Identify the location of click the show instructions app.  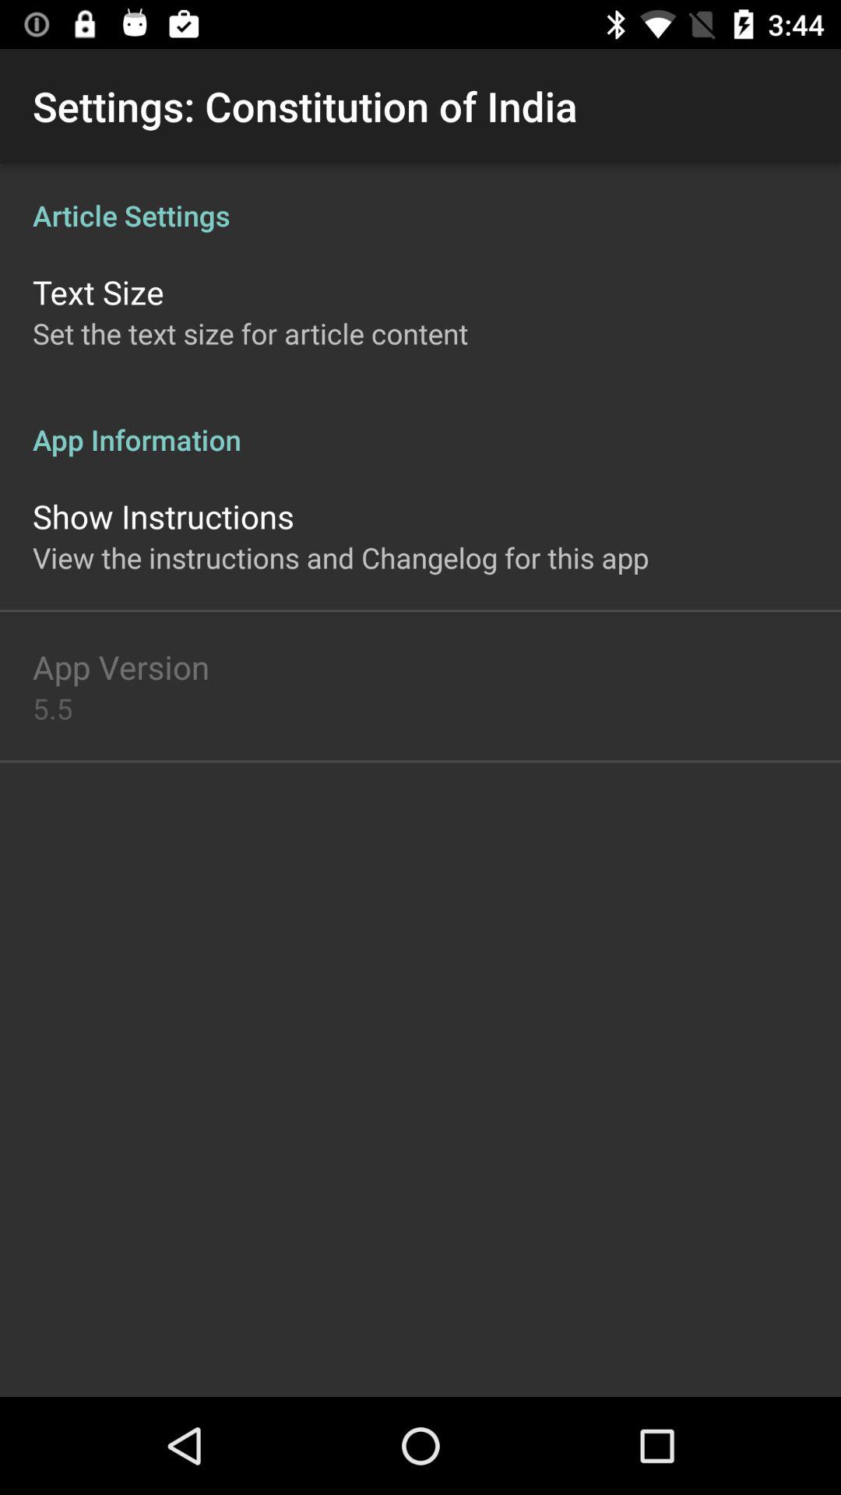
(164, 515).